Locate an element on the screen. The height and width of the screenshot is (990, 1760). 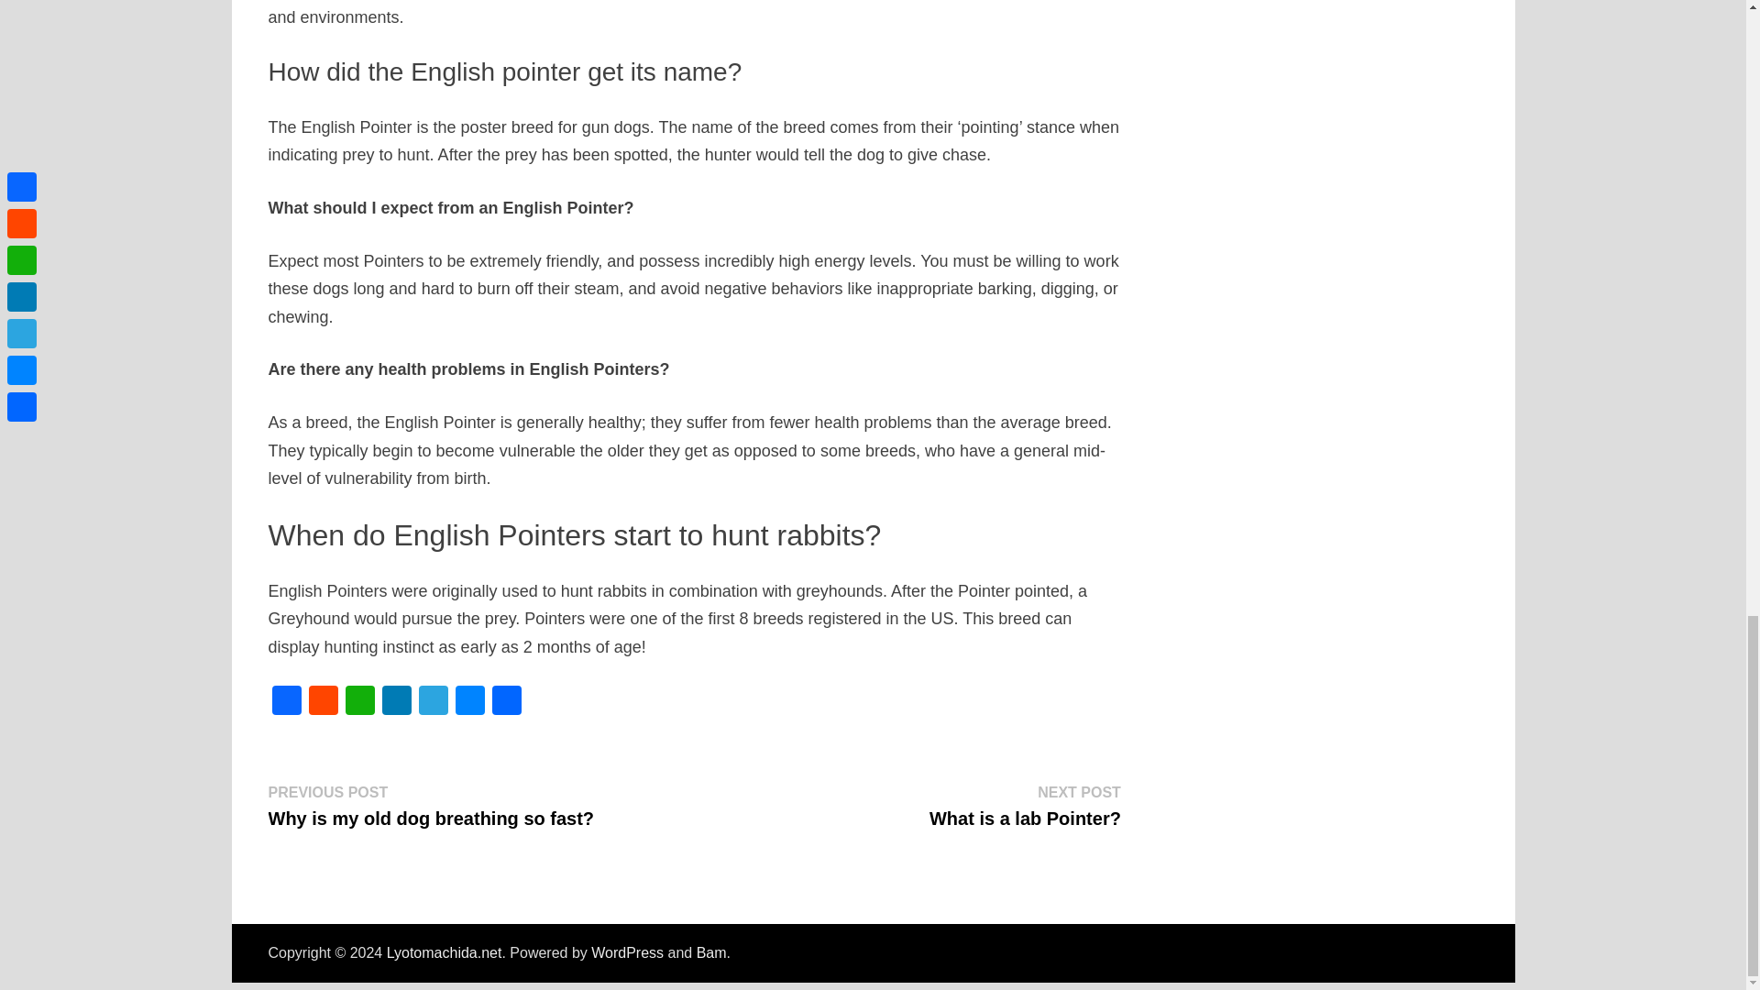
Messenger is located at coordinates (468, 702).